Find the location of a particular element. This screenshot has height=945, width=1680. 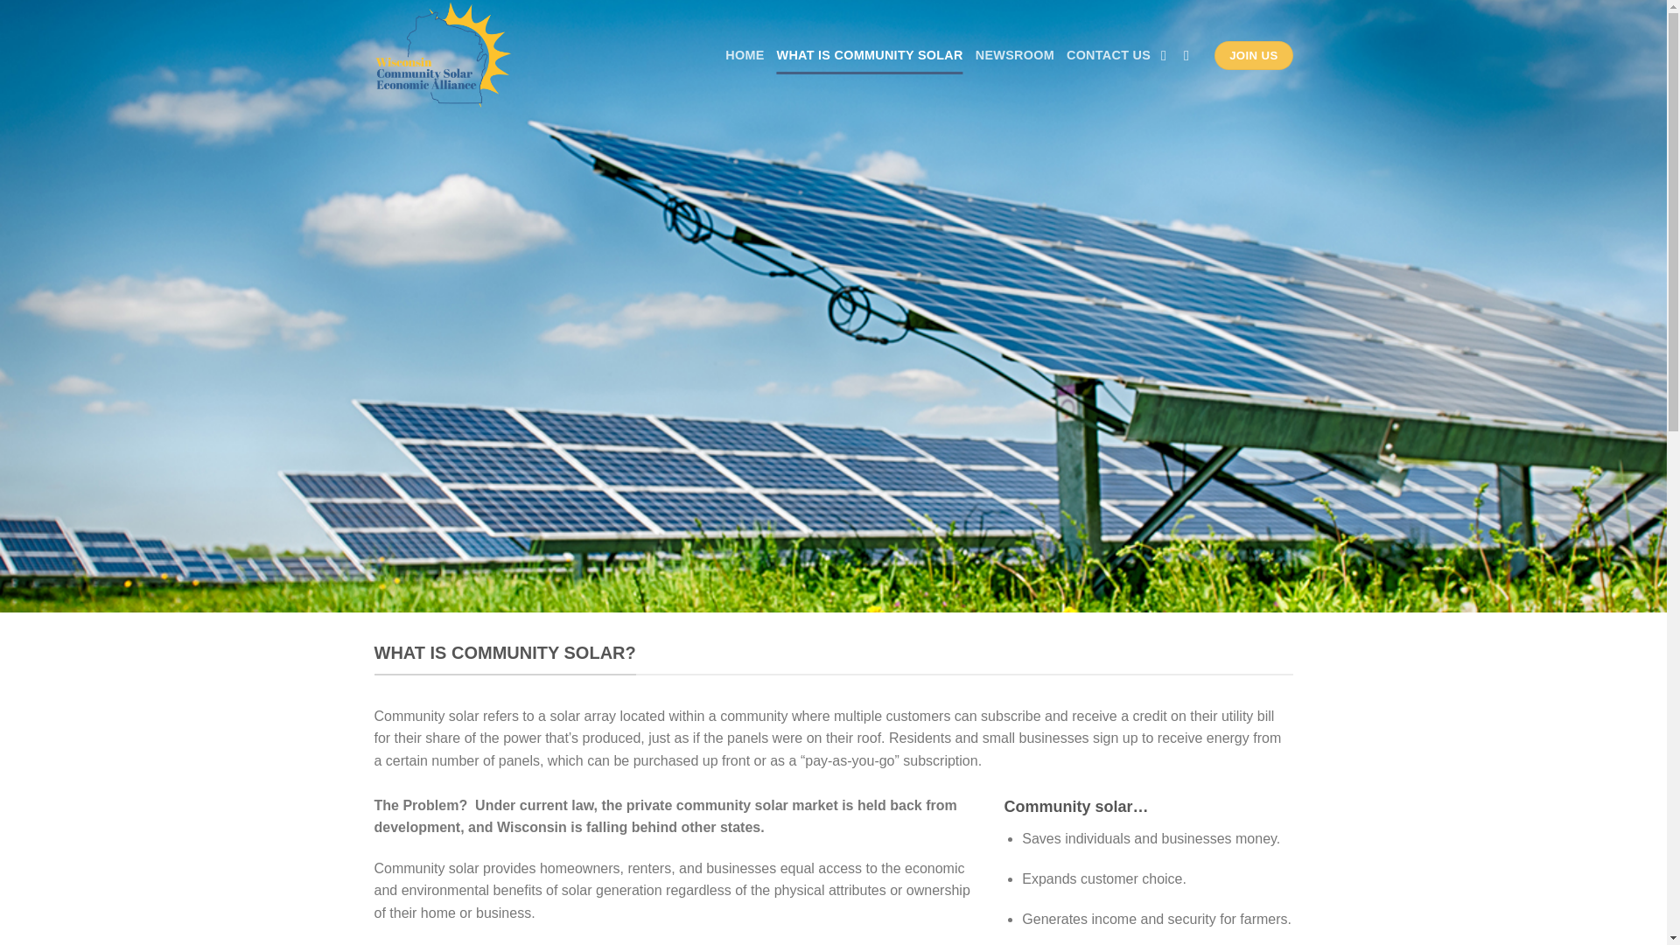

CONTACT US is located at coordinates (1109, 56).